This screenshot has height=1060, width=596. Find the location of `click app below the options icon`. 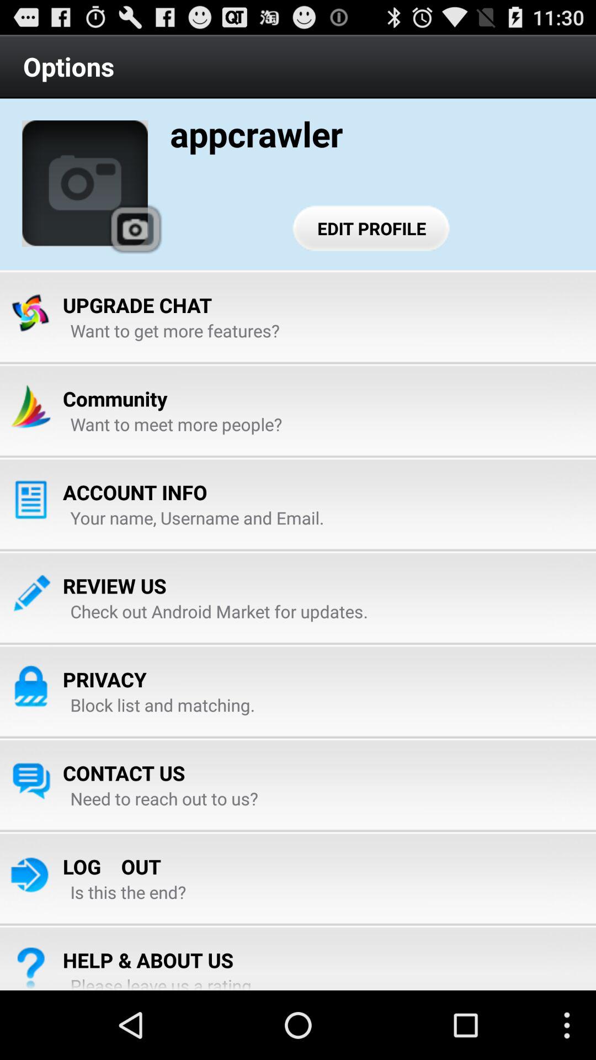

click app below the options icon is located at coordinates (135, 229).